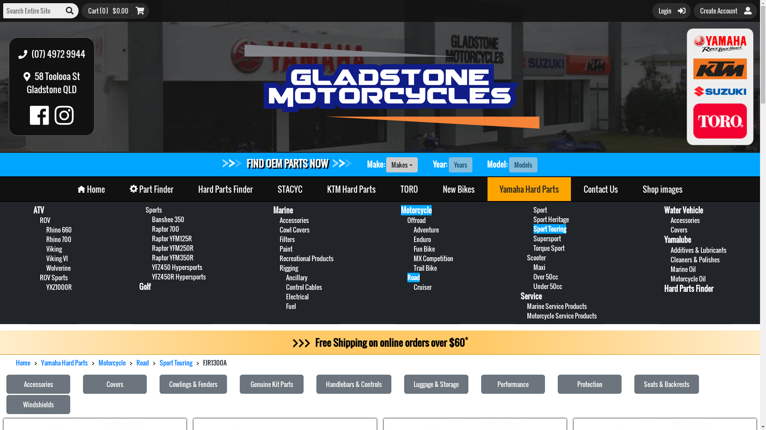 The height and width of the screenshot is (430, 766). What do you see at coordinates (172, 238) in the screenshot?
I see `Raptor YFM125R` at bounding box center [172, 238].